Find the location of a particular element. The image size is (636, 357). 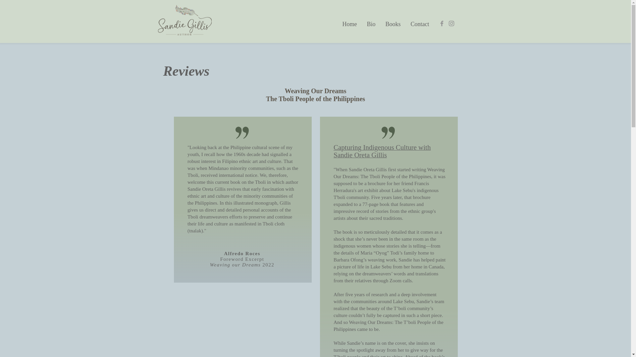

Bio is located at coordinates (371, 24).